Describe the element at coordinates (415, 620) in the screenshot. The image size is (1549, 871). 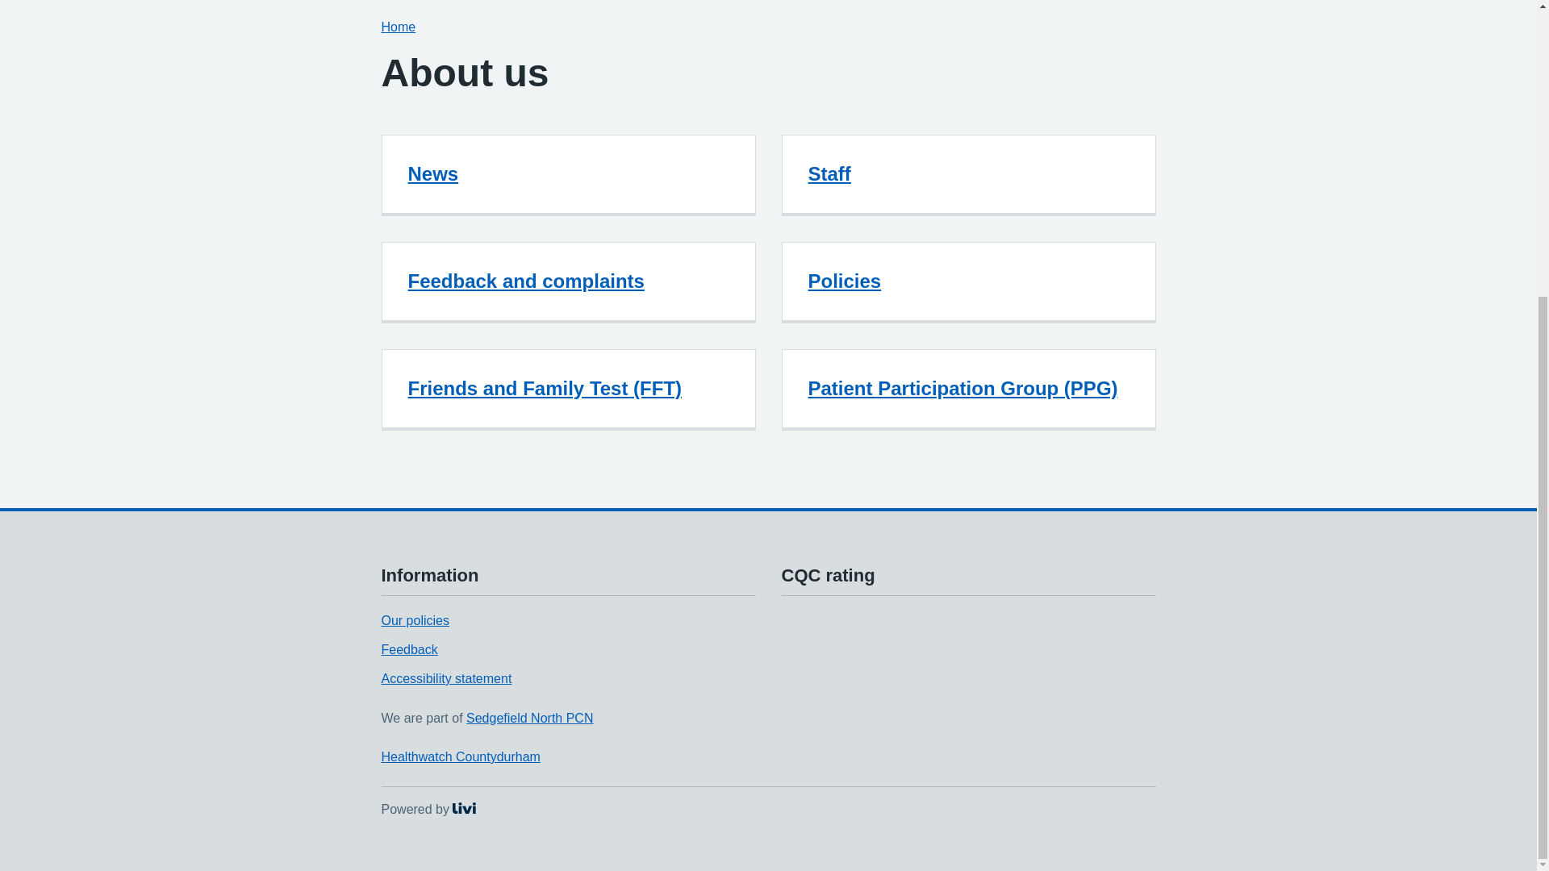
I see `Healthwatch Countydurham` at that location.